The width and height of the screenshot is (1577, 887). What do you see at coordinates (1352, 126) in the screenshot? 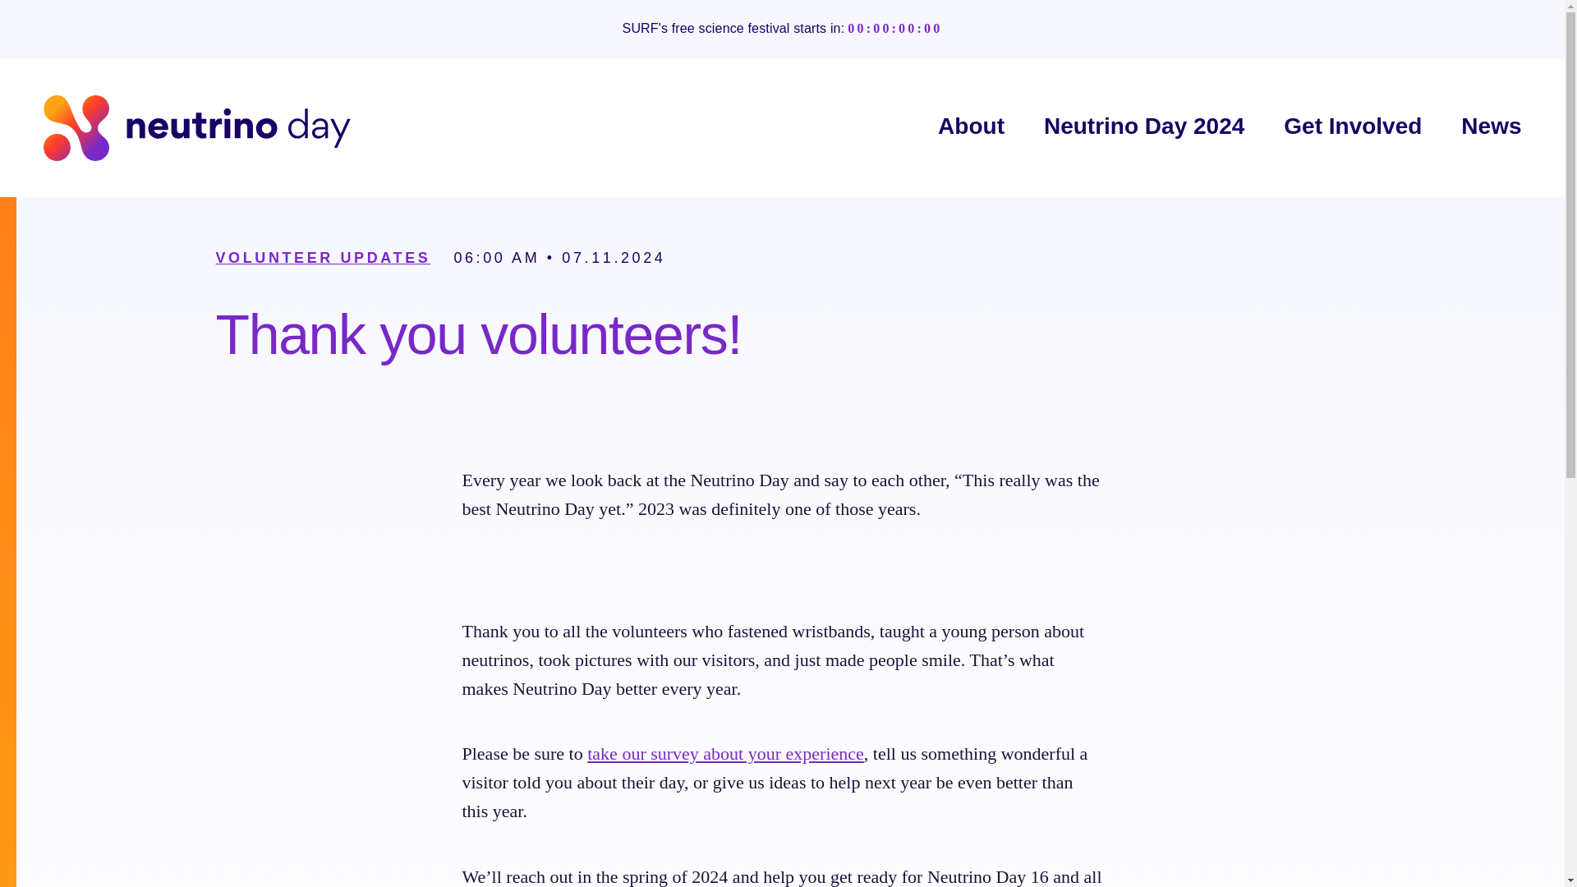
I see `Get Involved` at bounding box center [1352, 126].